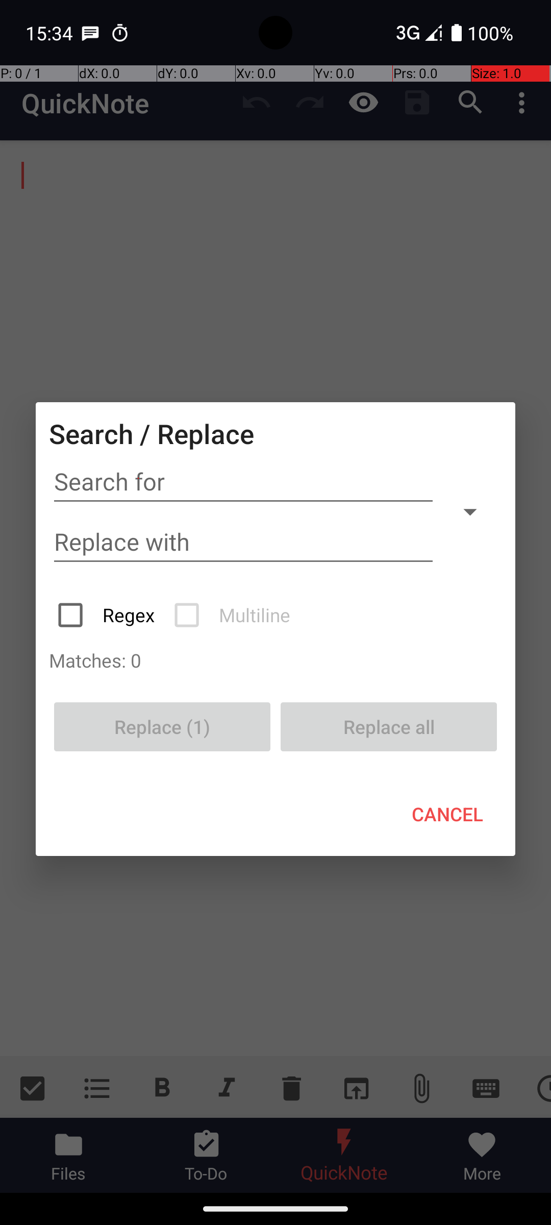  Describe the element at coordinates (243, 542) in the screenshot. I see `Replace with` at that location.